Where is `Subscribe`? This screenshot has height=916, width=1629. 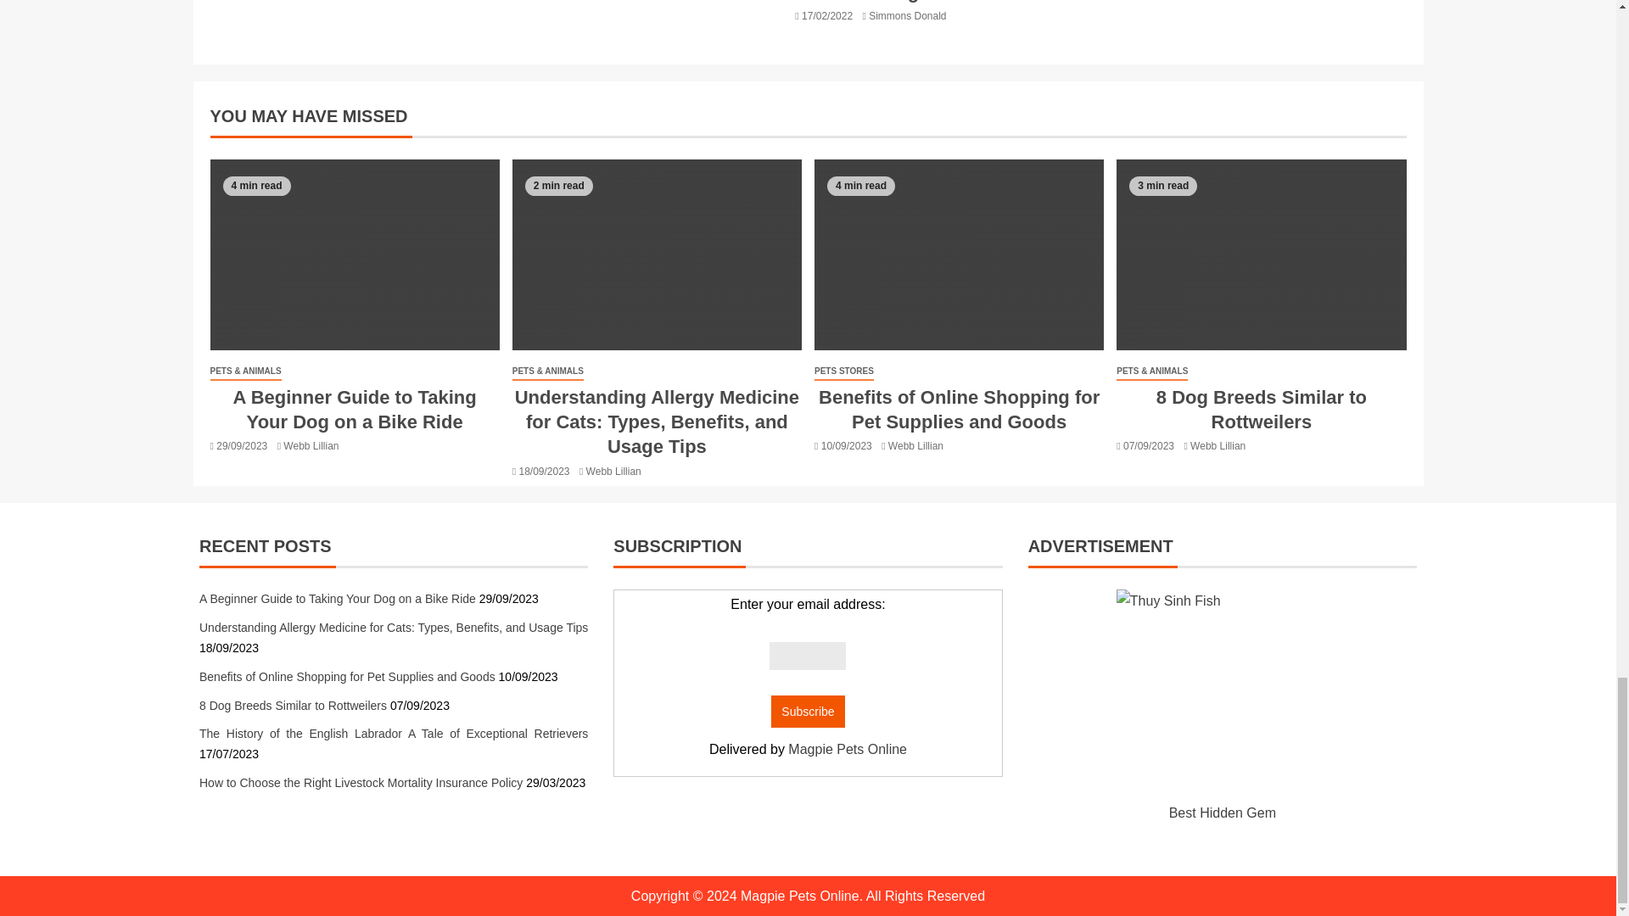
Subscribe is located at coordinates (807, 711).